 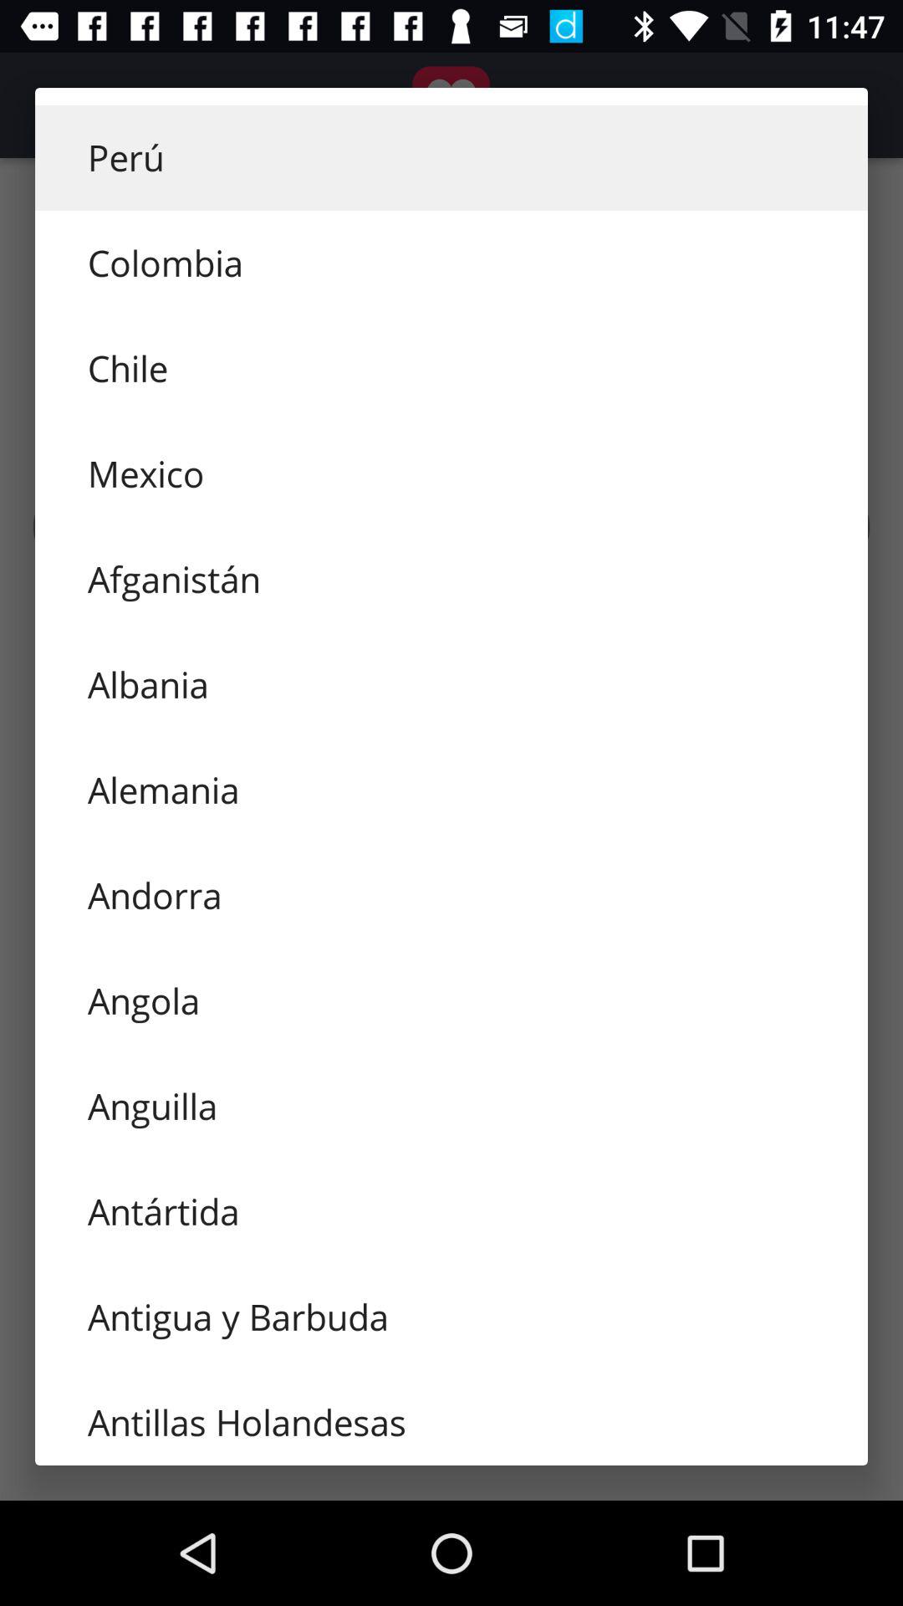 What do you see at coordinates (451, 1000) in the screenshot?
I see `turn off angola icon` at bounding box center [451, 1000].